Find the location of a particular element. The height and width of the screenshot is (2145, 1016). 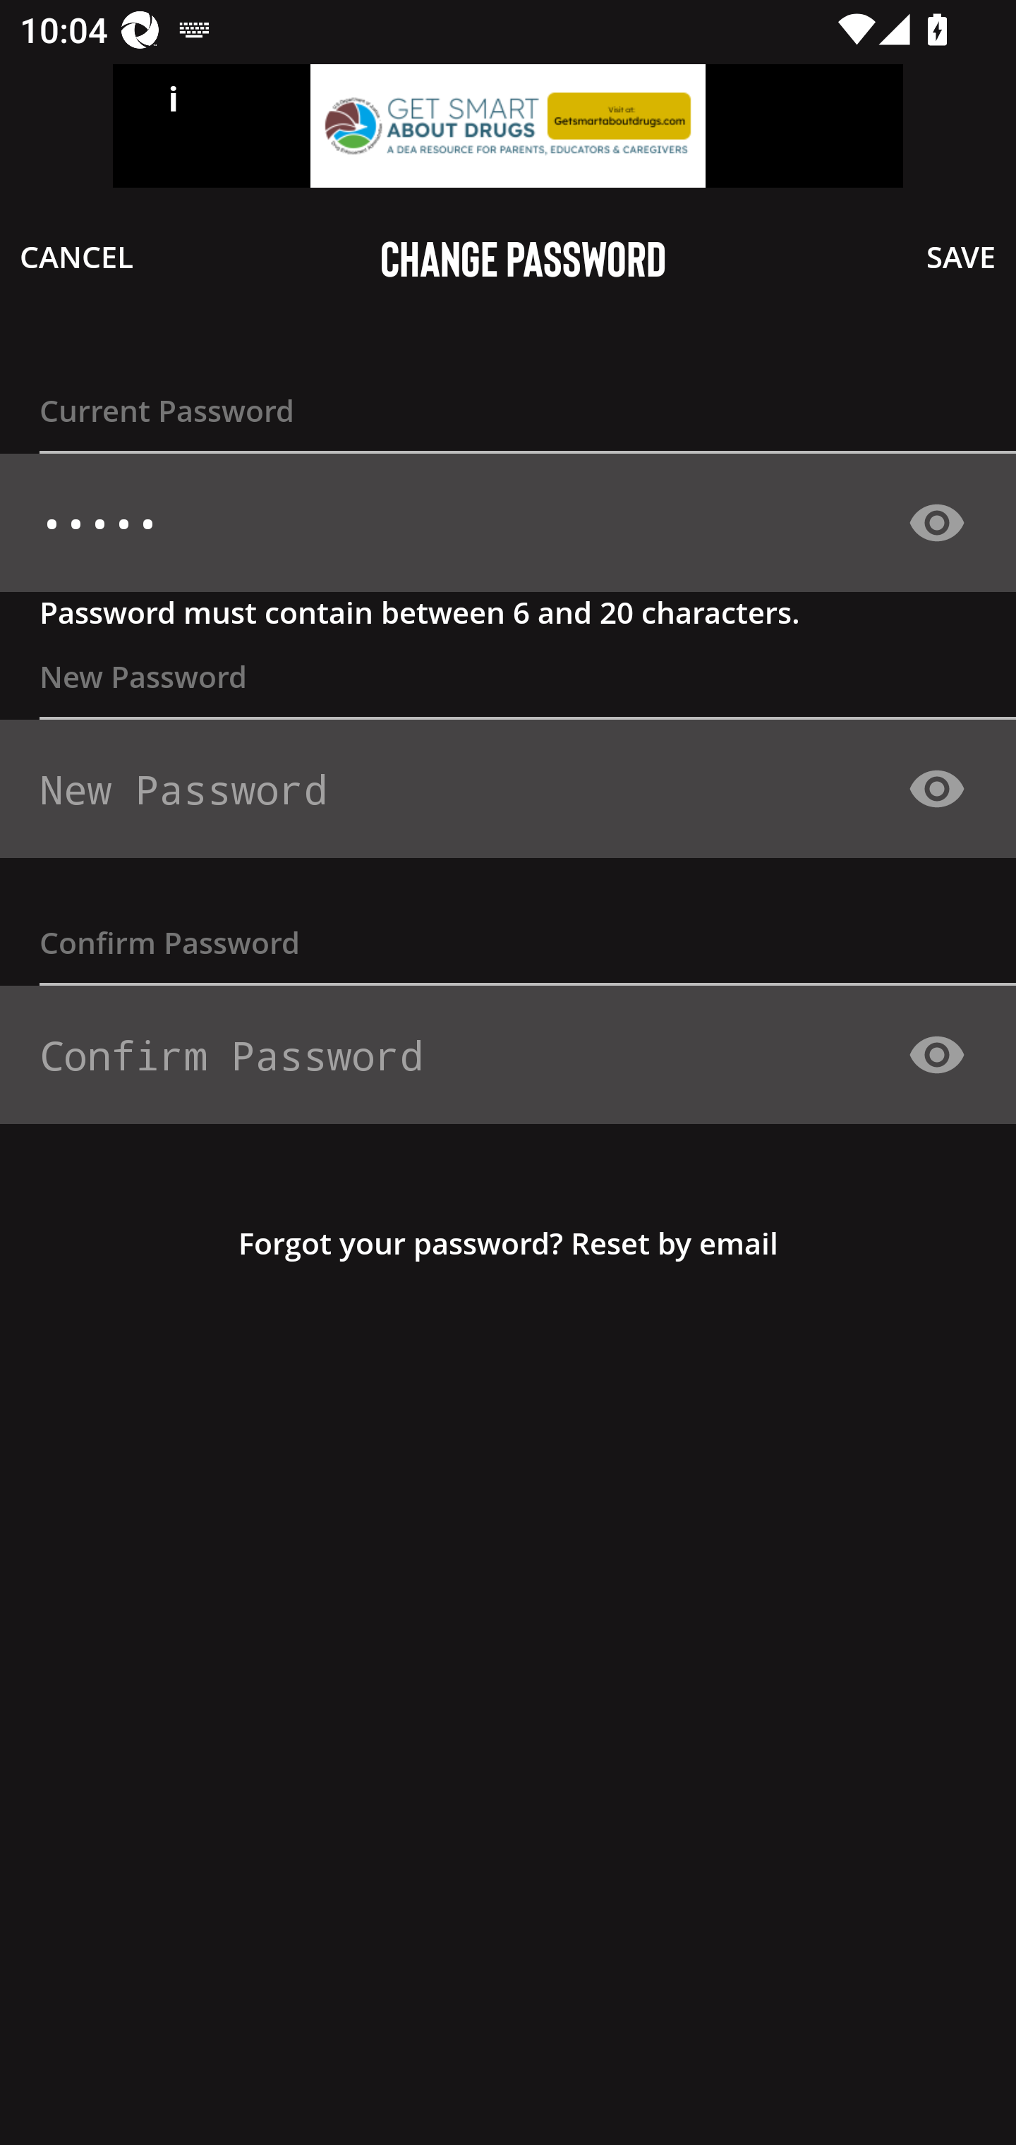

SAVE is located at coordinates (961, 255).